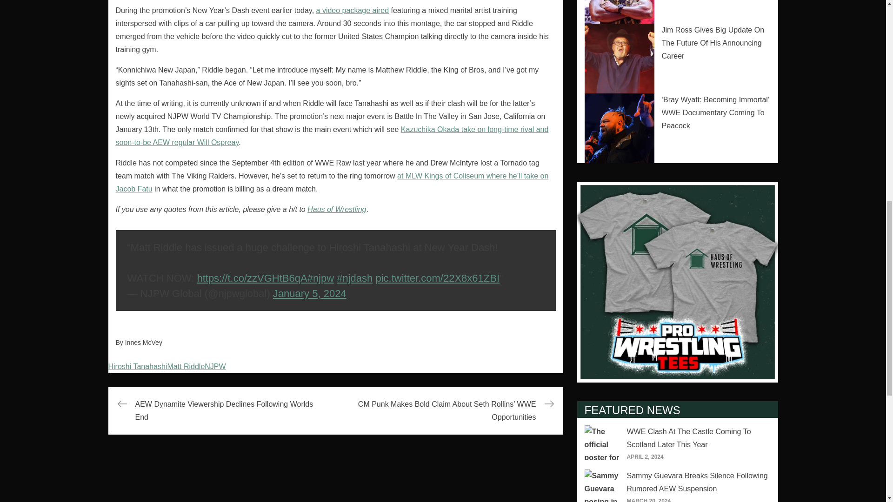 Image resolution: width=893 pixels, height=502 pixels. I want to click on Matt Riddle, so click(186, 366).